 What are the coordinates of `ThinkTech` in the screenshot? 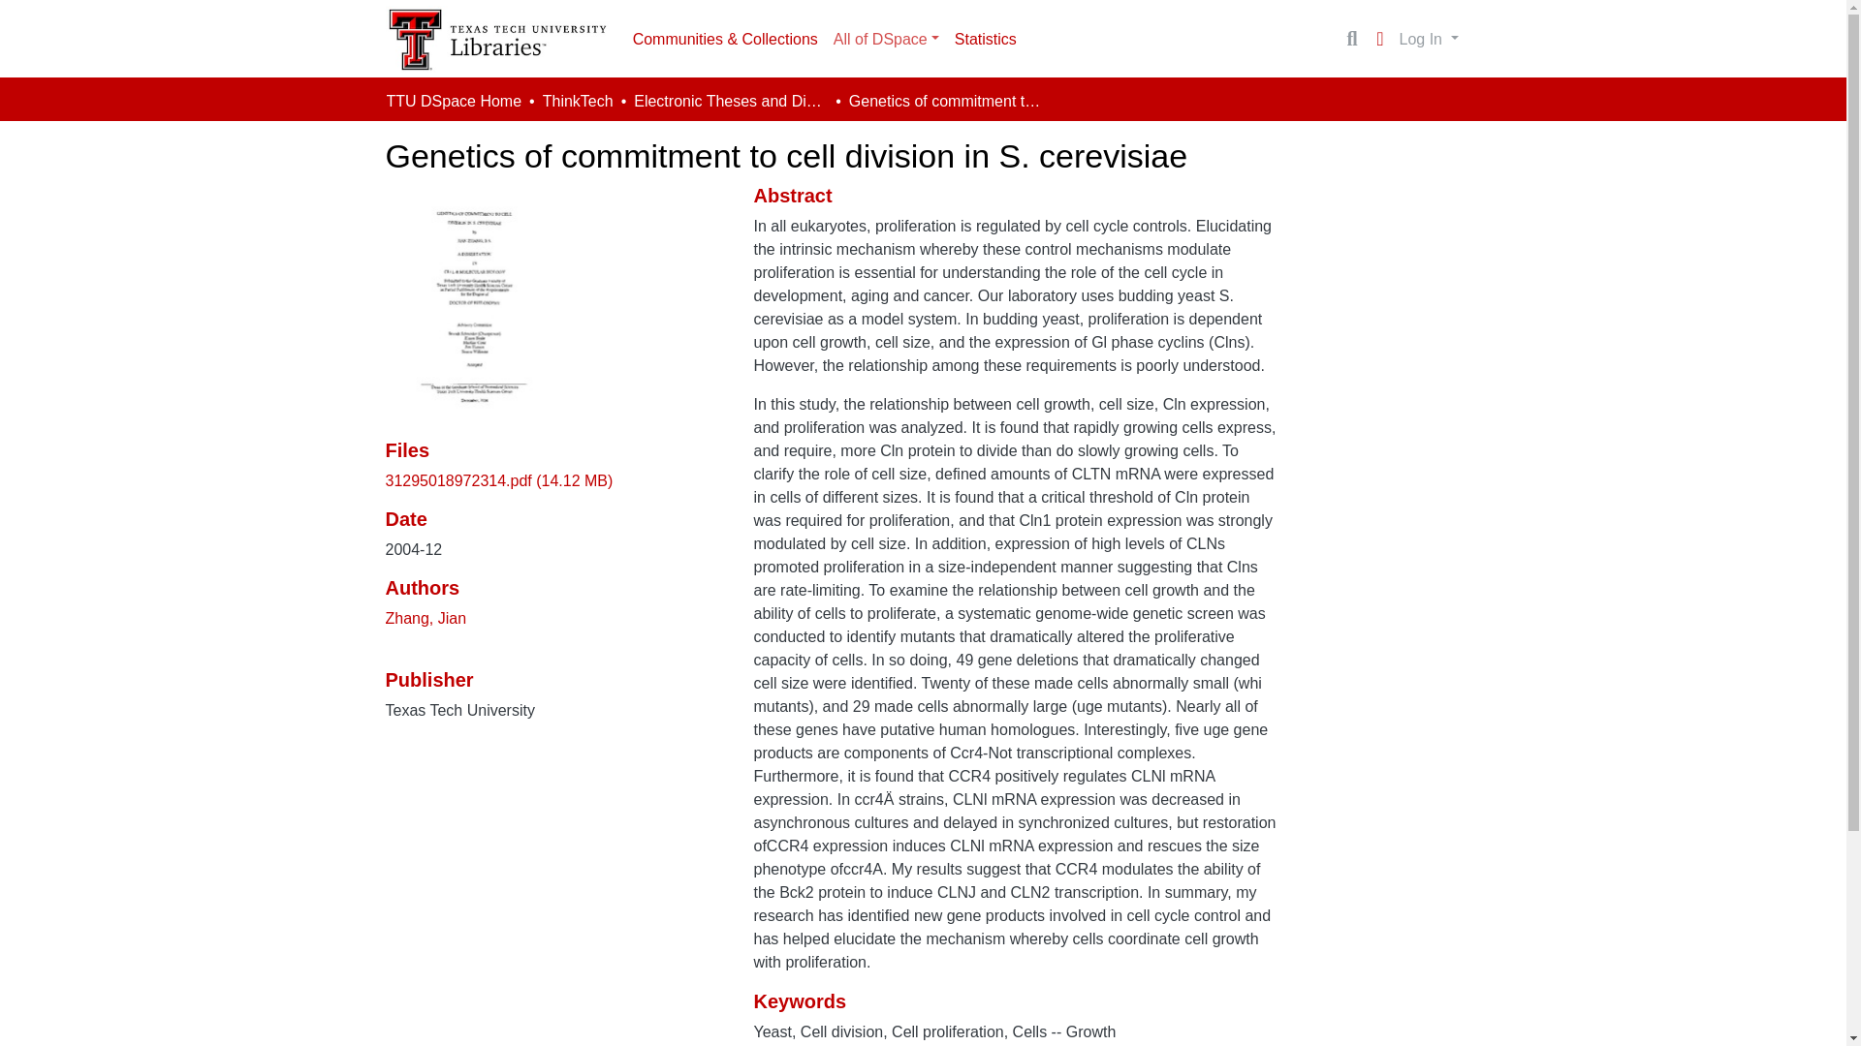 It's located at (578, 101).